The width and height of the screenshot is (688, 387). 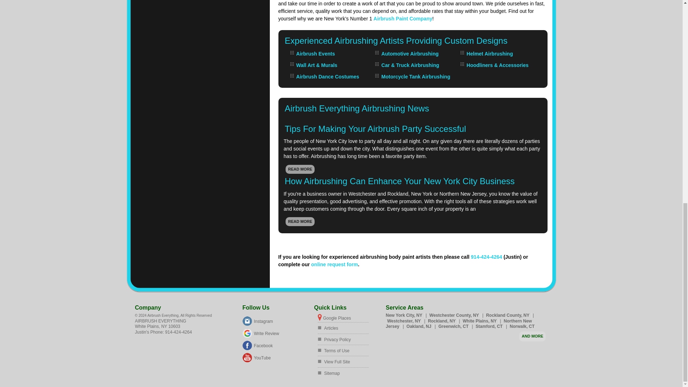 What do you see at coordinates (489, 53) in the screenshot?
I see `Helmet Airbrushing` at bounding box center [489, 53].